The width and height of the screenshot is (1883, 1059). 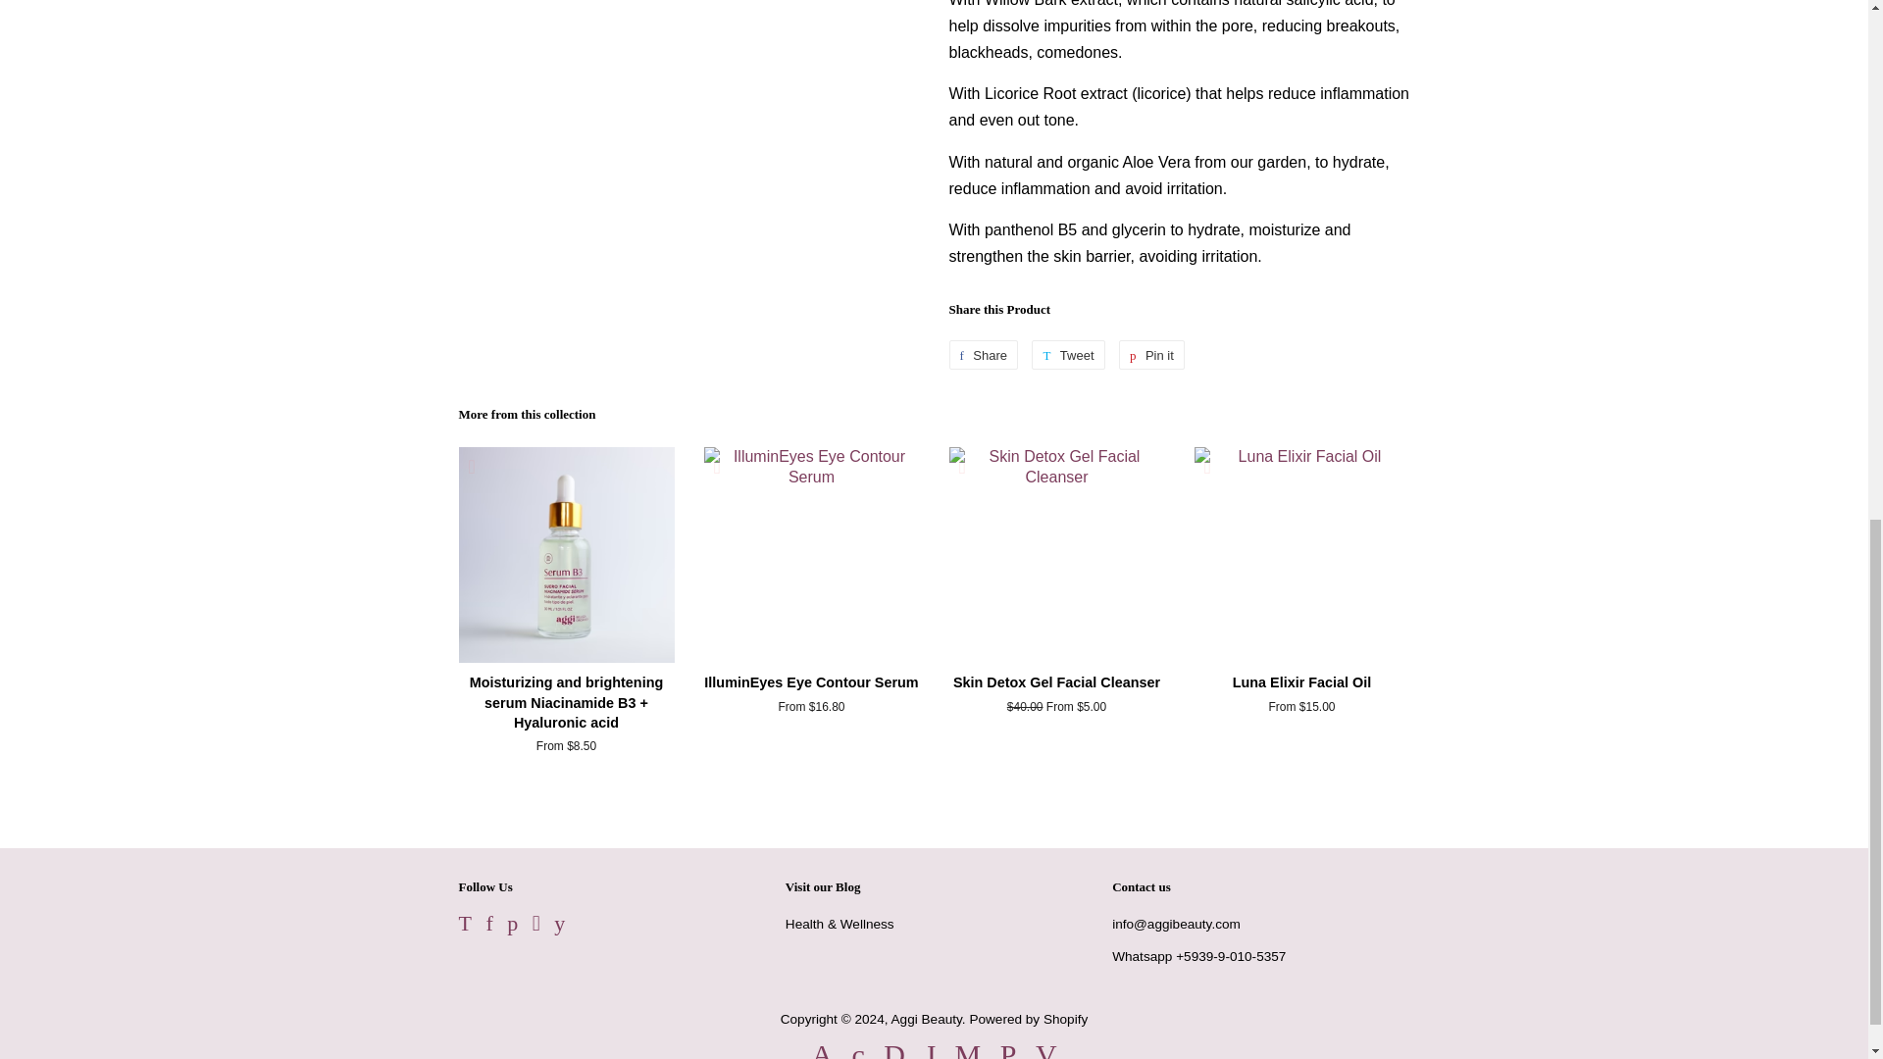 What do you see at coordinates (983, 354) in the screenshot?
I see `Share on Facebook` at bounding box center [983, 354].